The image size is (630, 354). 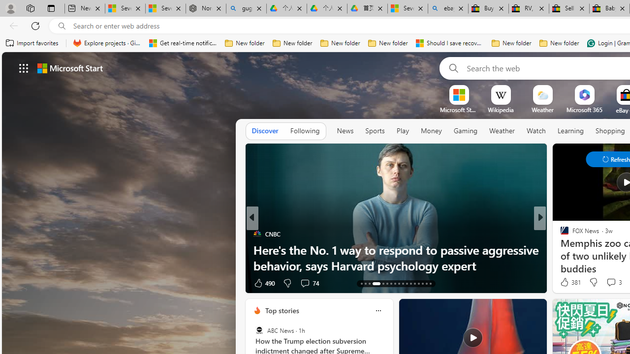 I want to click on Play, so click(x=403, y=131).